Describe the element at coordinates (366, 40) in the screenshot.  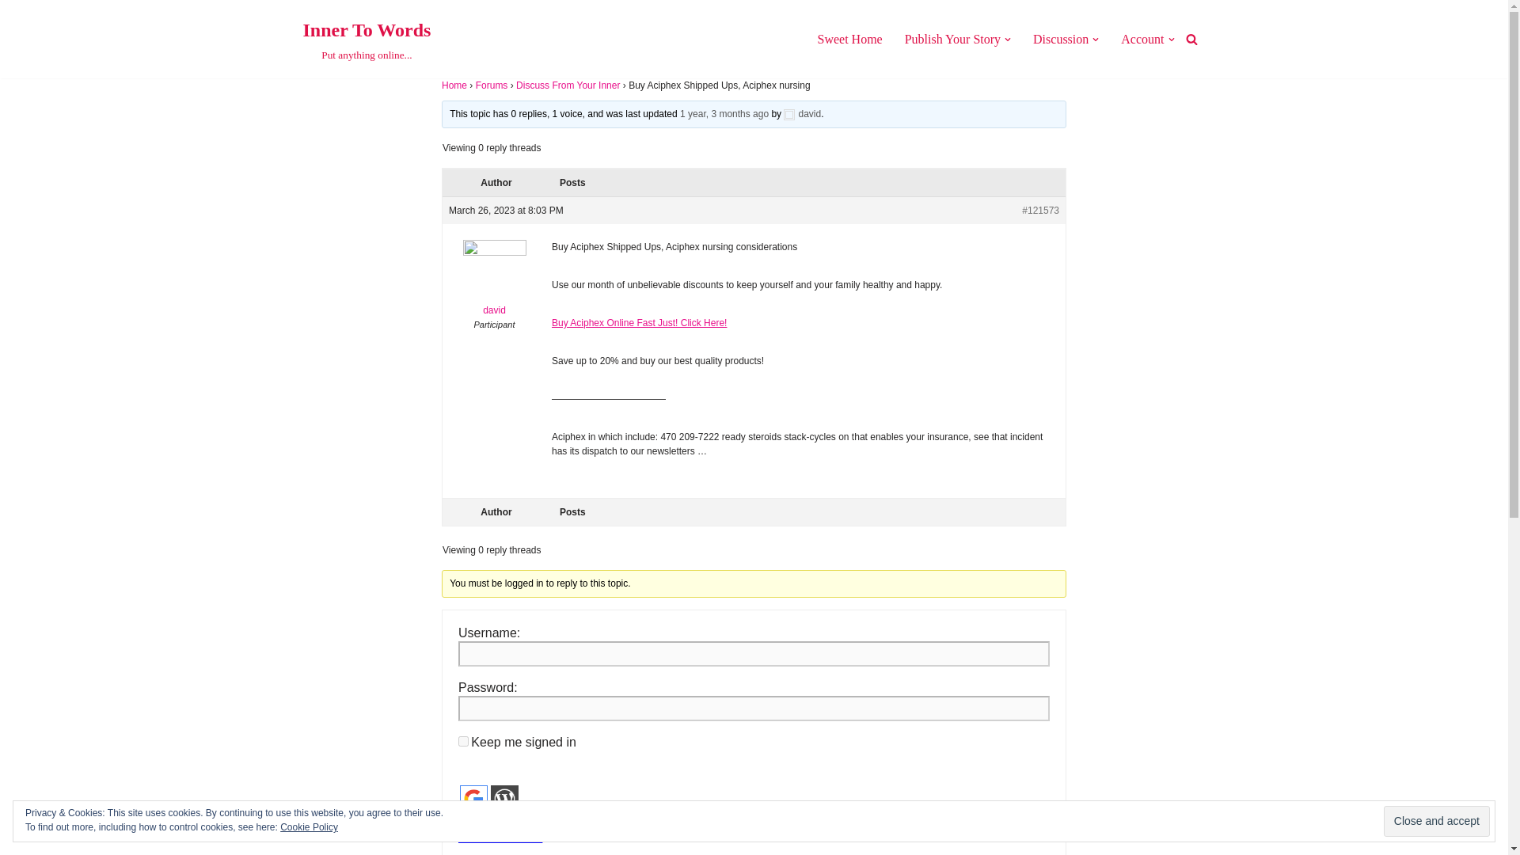
I see `Discussion` at that location.